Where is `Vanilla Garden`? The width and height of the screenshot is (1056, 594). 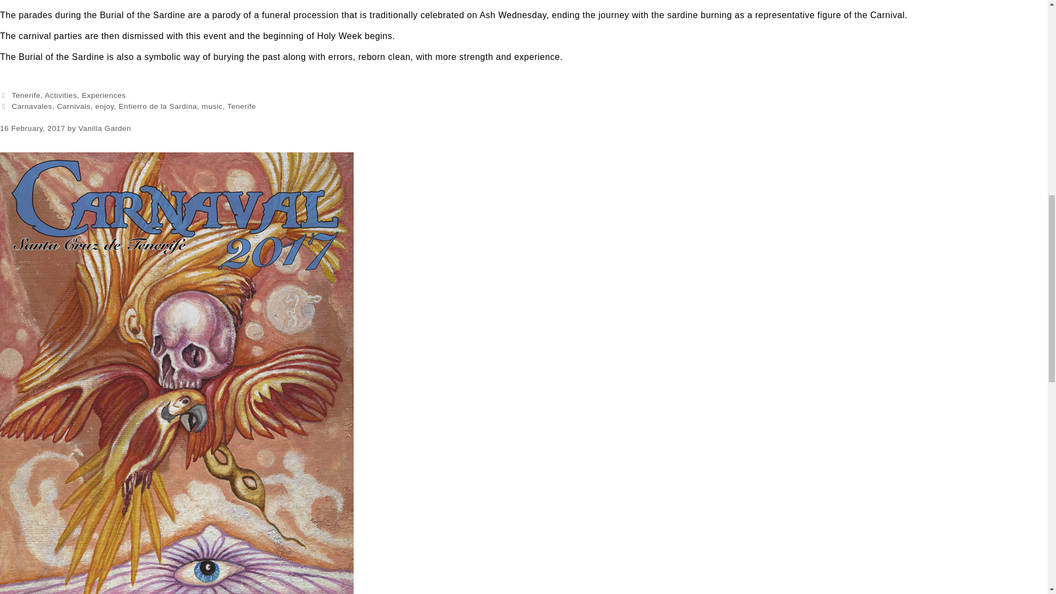
Vanilla Garden is located at coordinates (105, 128).